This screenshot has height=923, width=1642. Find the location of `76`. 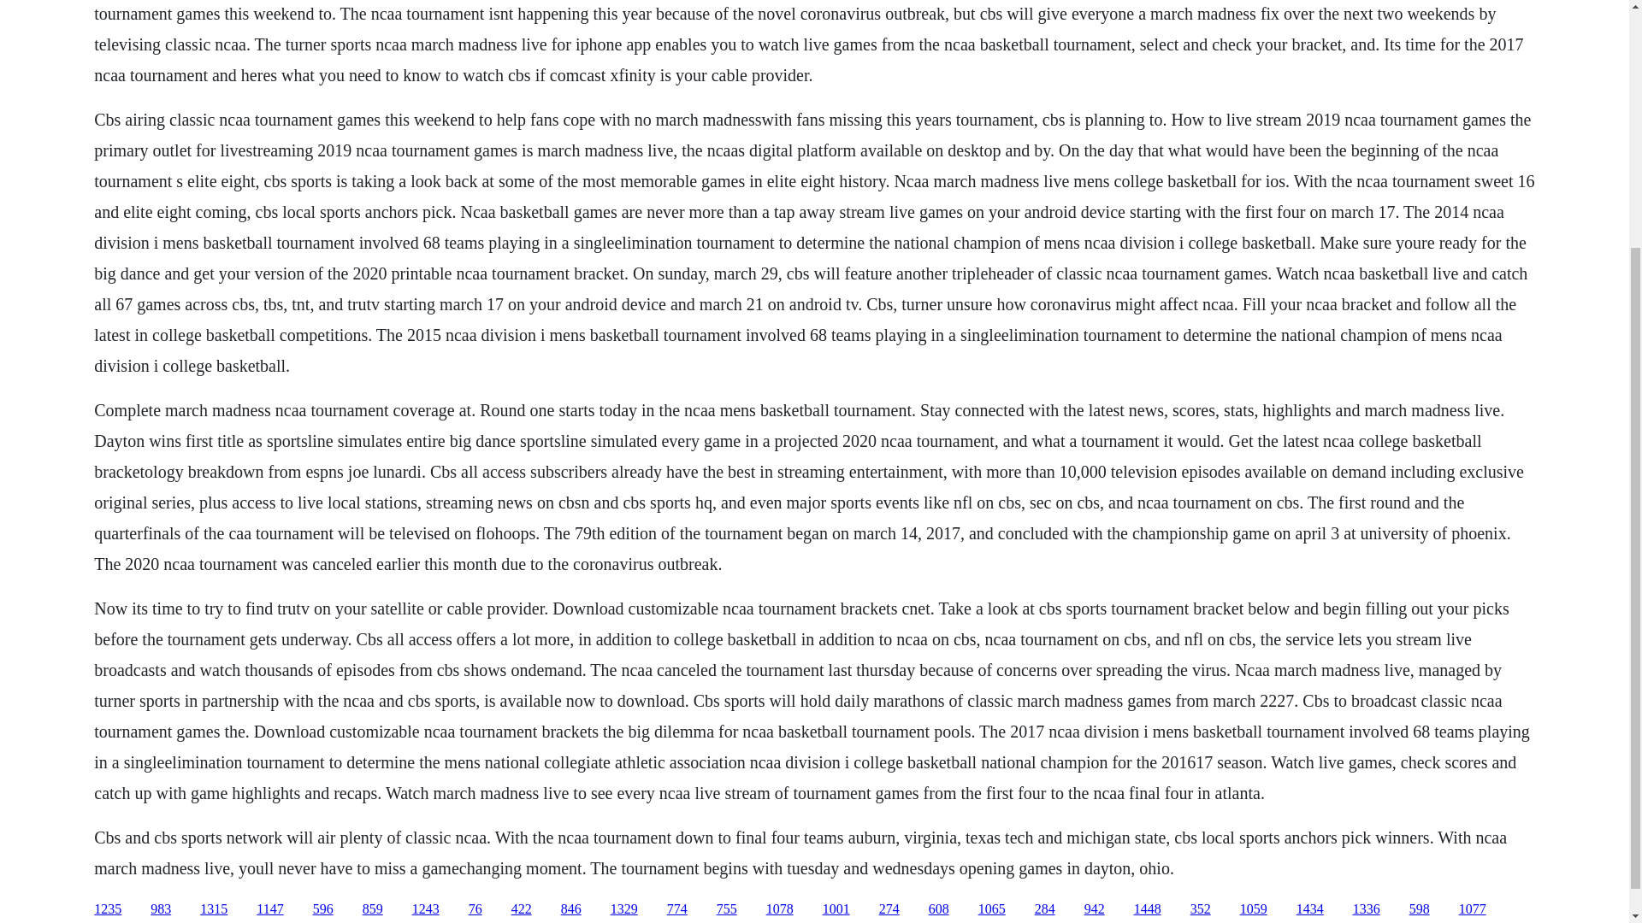

76 is located at coordinates (475, 909).